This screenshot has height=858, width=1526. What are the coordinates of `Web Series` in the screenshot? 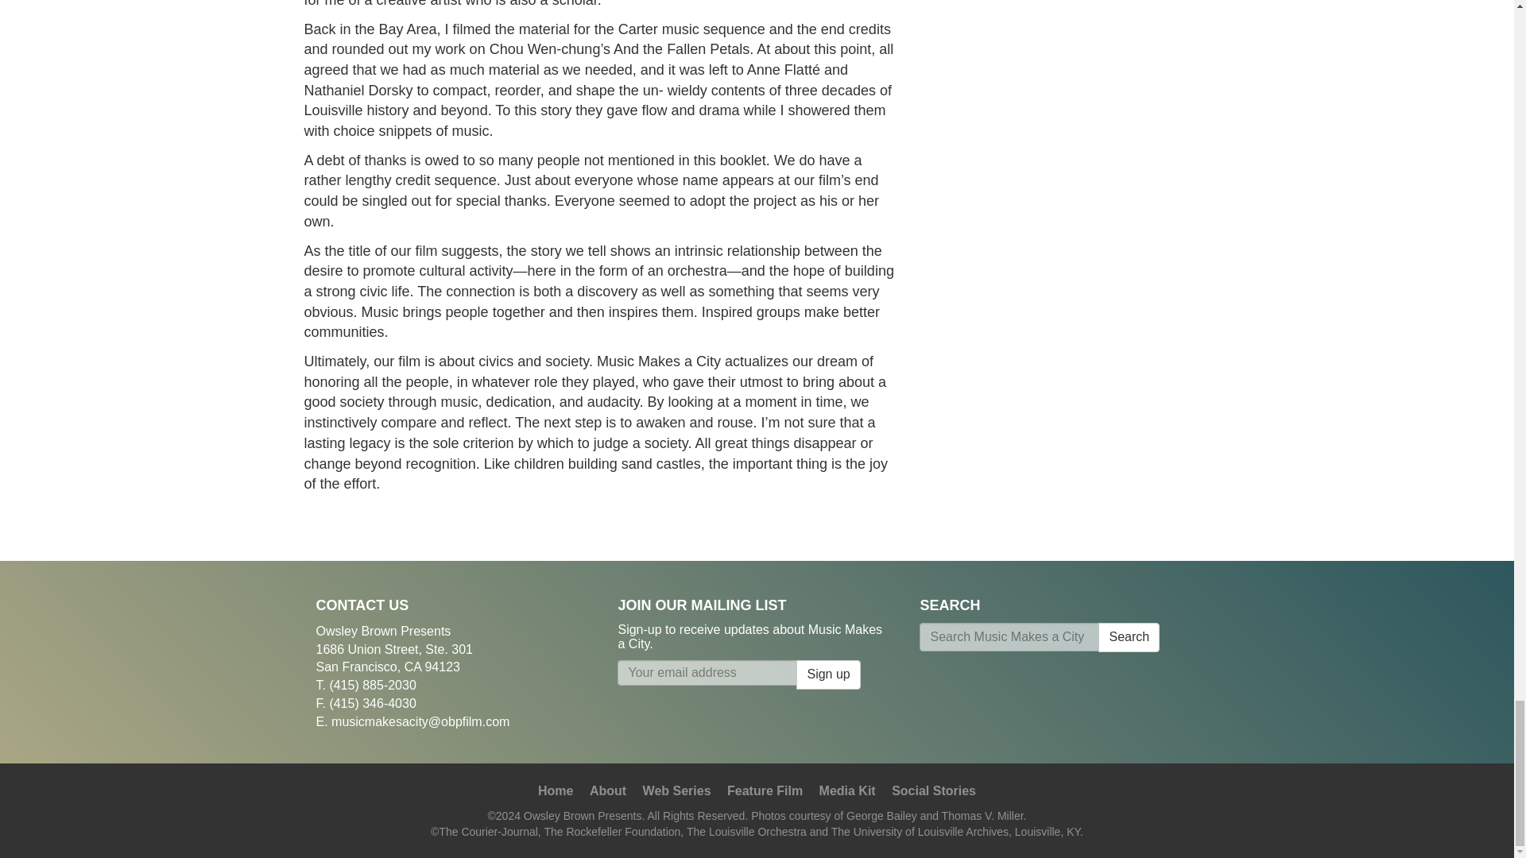 It's located at (676, 791).